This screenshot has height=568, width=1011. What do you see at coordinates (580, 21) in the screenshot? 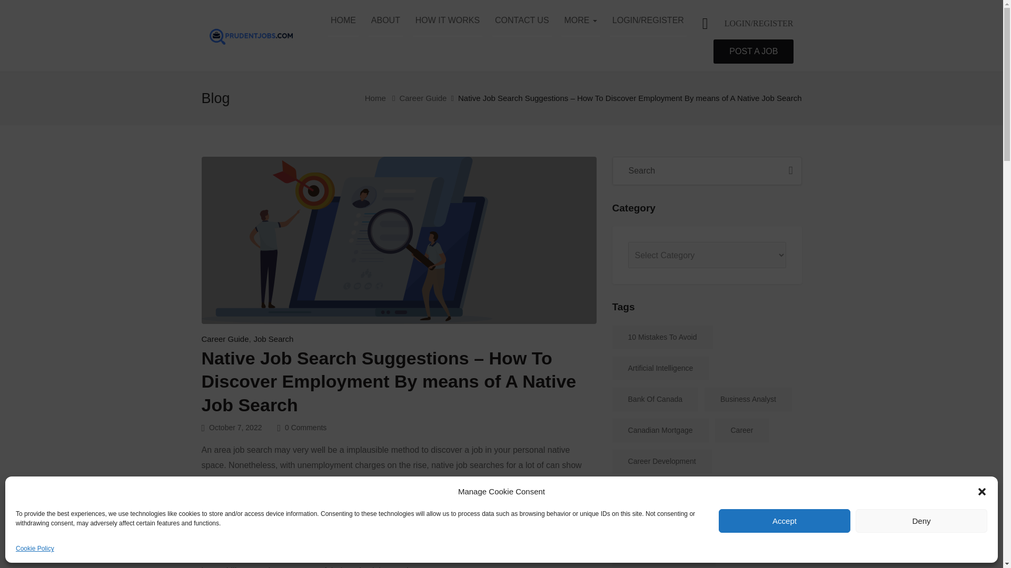
I see `MORE` at bounding box center [580, 21].